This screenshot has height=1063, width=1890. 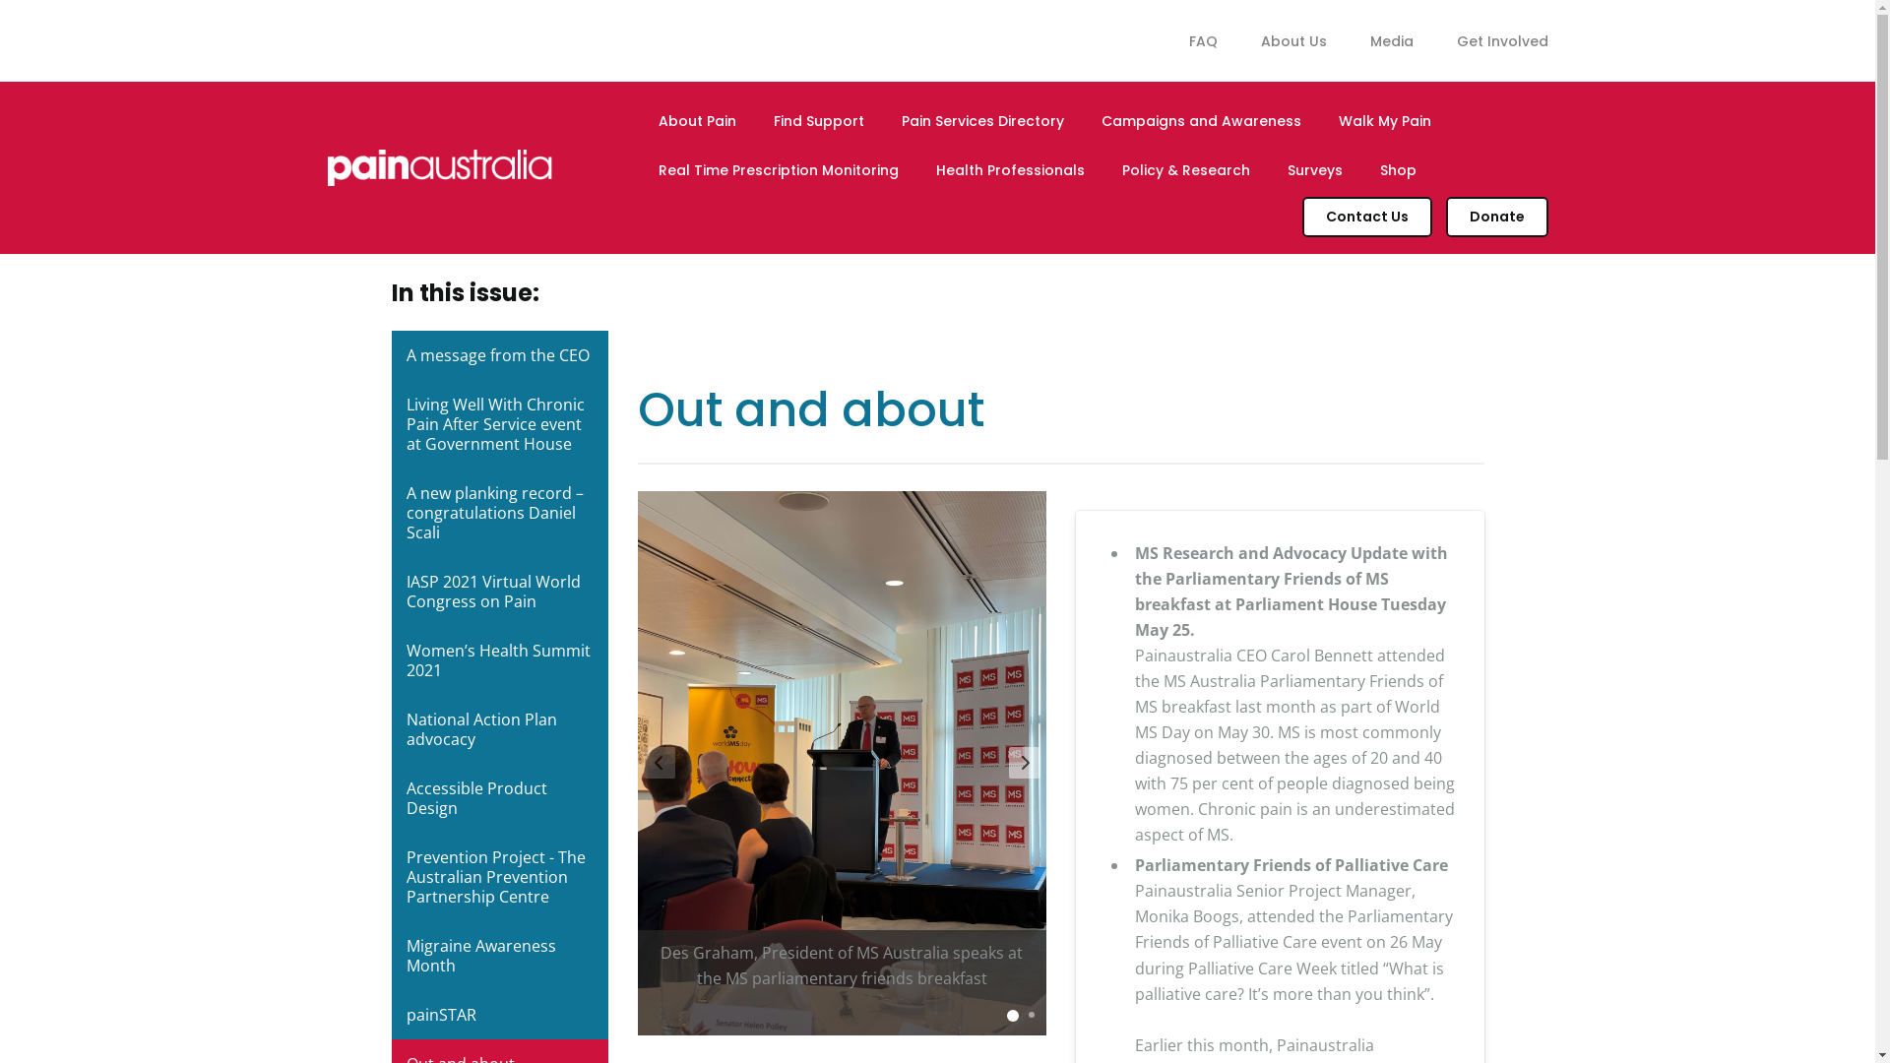 I want to click on Media, so click(x=1392, y=41).